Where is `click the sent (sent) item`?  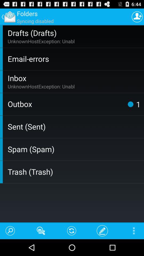 click the sent (sent) item is located at coordinates (75, 126).